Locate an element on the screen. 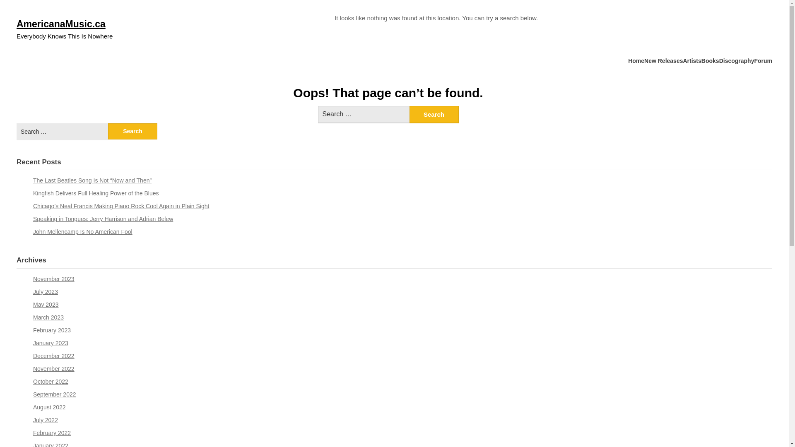 This screenshot has width=795, height=447. New Releases is located at coordinates (663, 61).